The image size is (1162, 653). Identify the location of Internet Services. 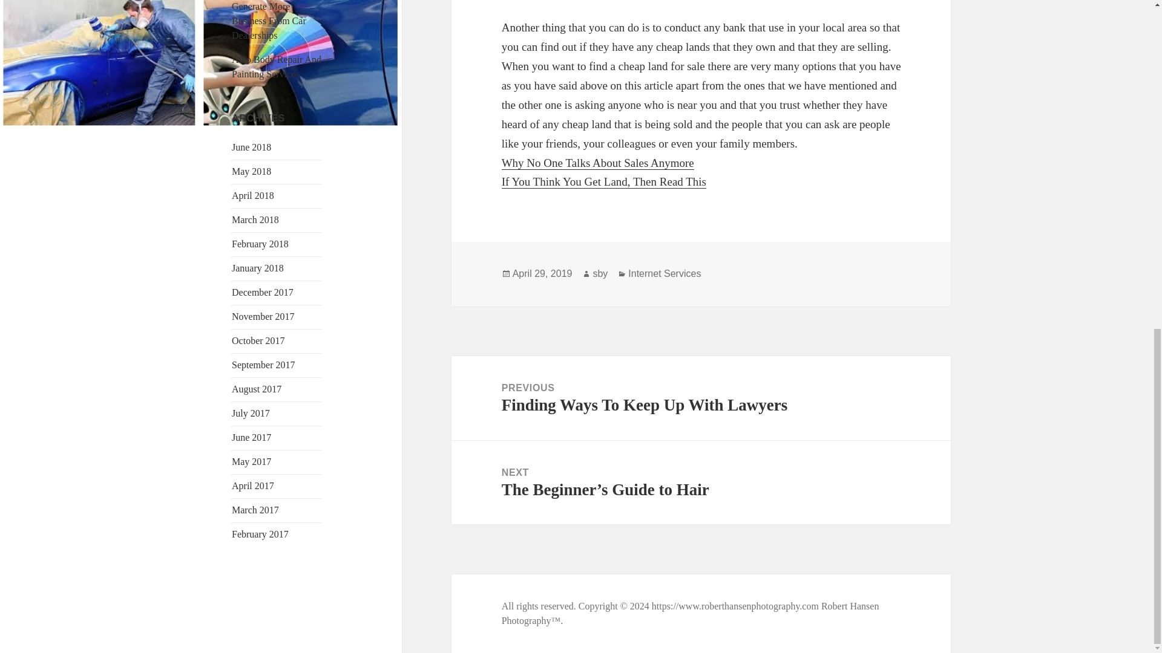
(255, 510).